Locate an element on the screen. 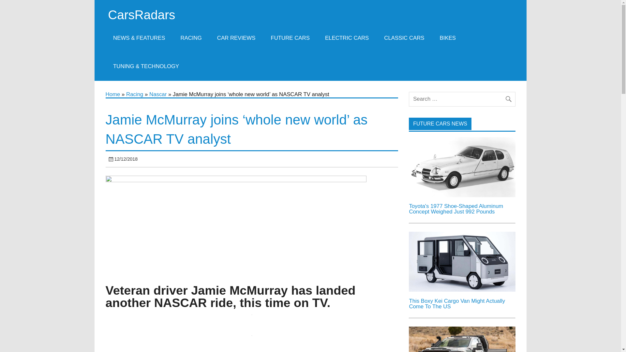 The height and width of the screenshot is (352, 626). ELECTRIC CARS is located at coordinates (347, 38).